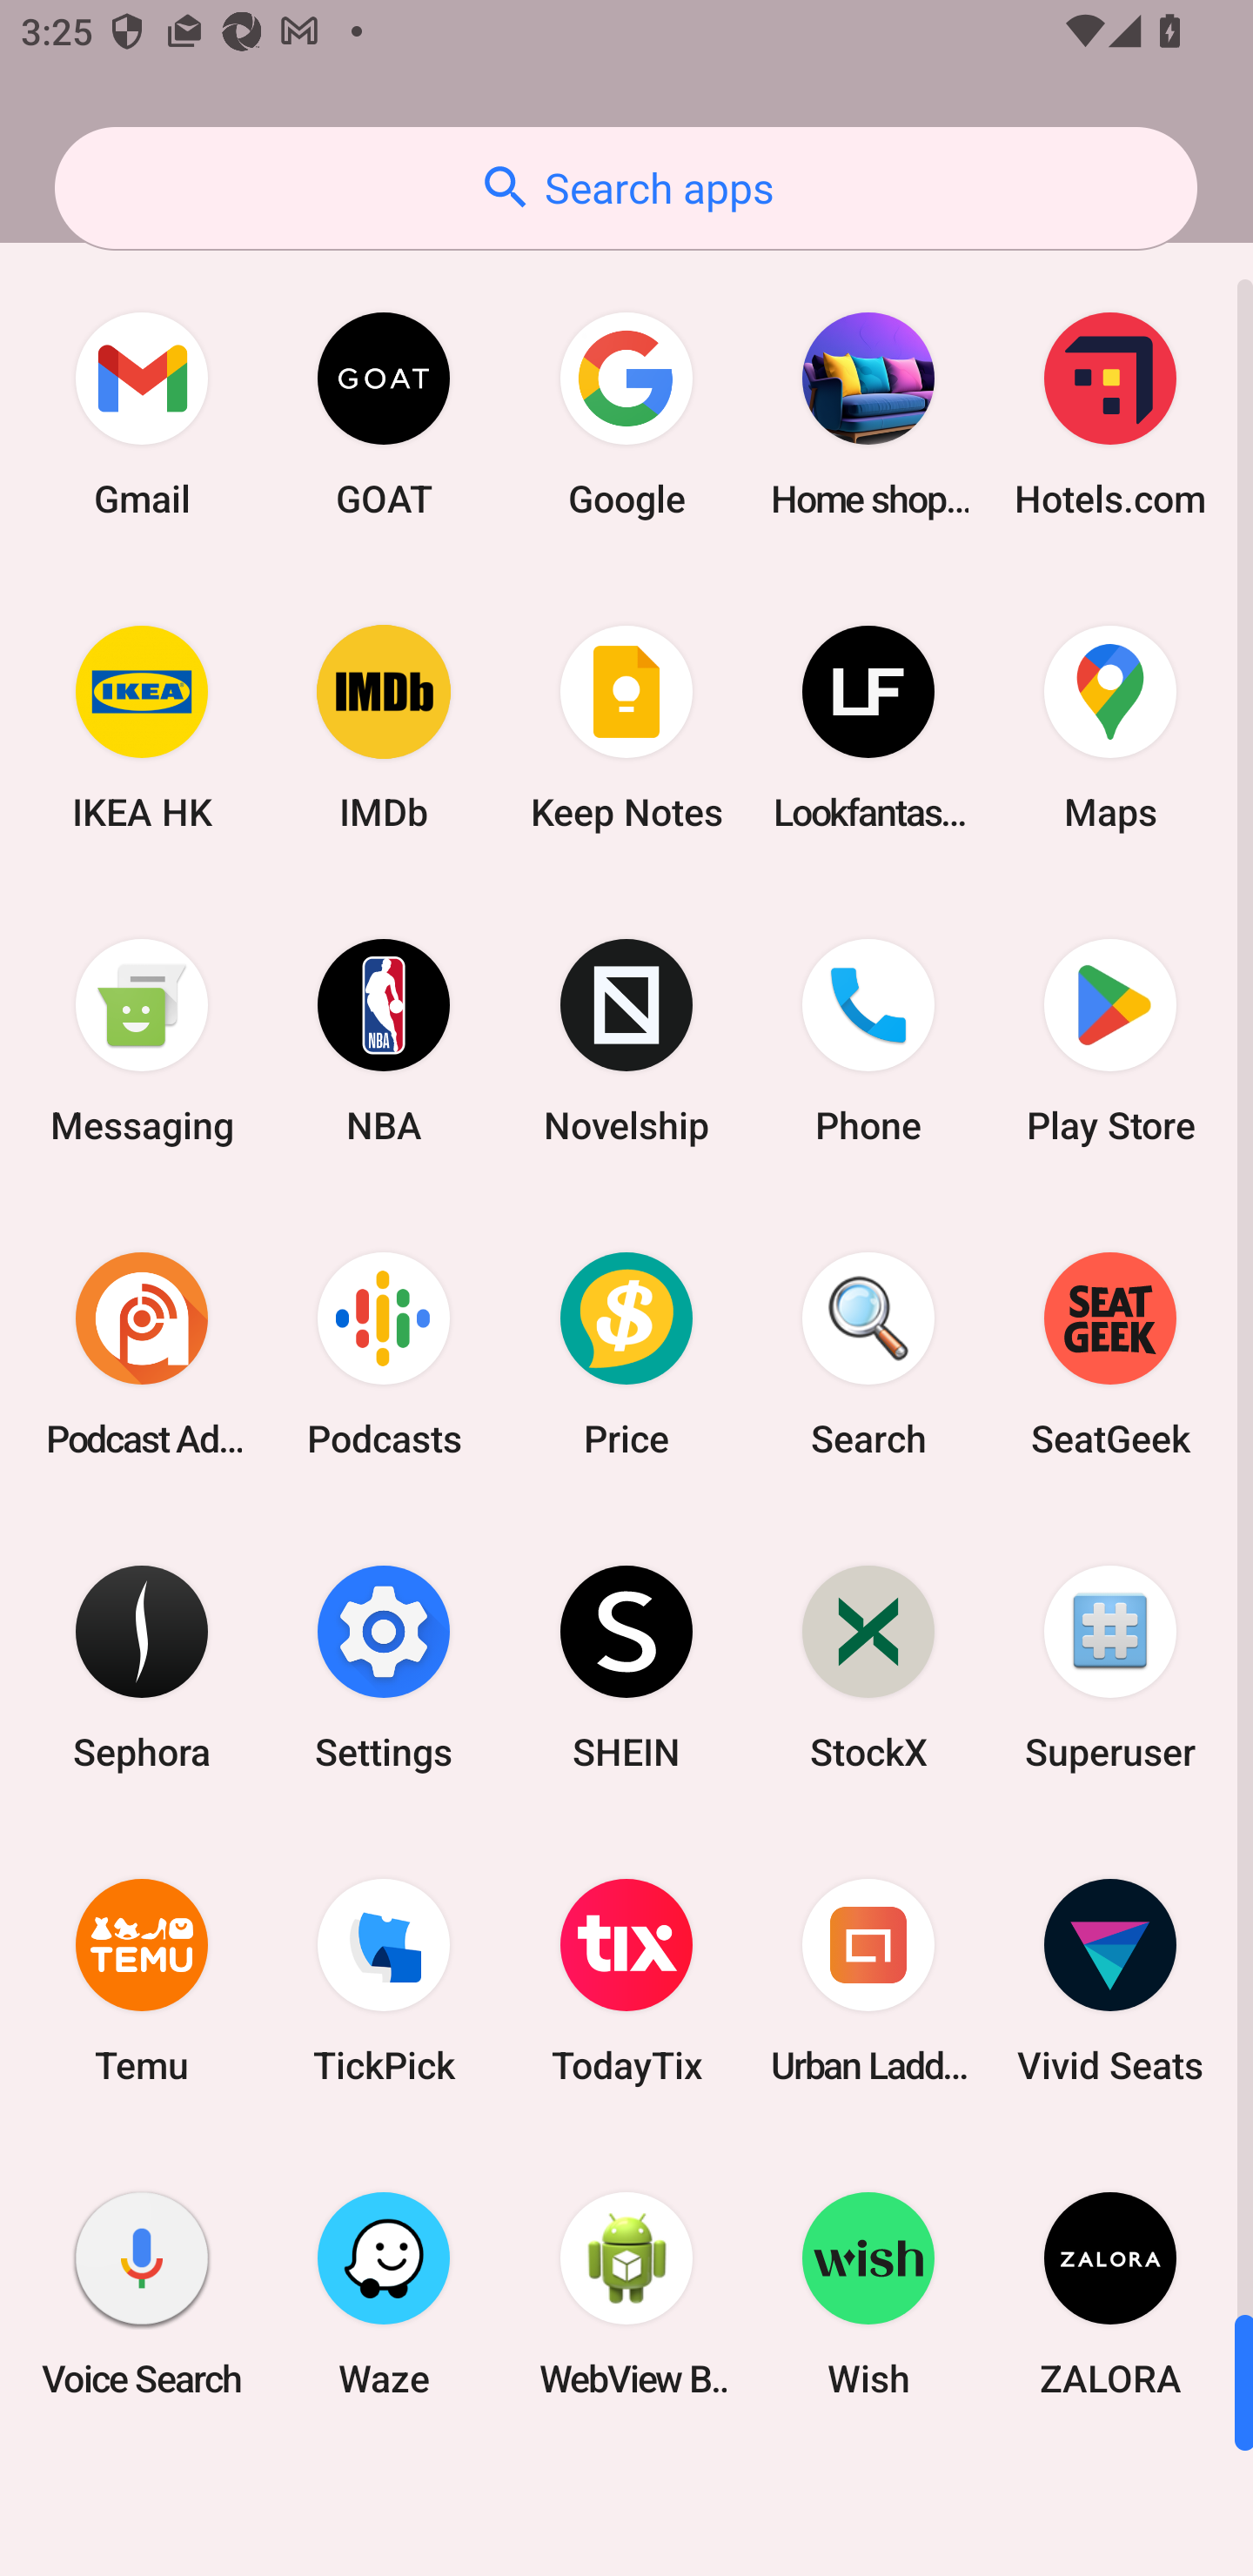 The image size is (1253, 2576). I want to click on Lookfantastic, so click(868, 728).